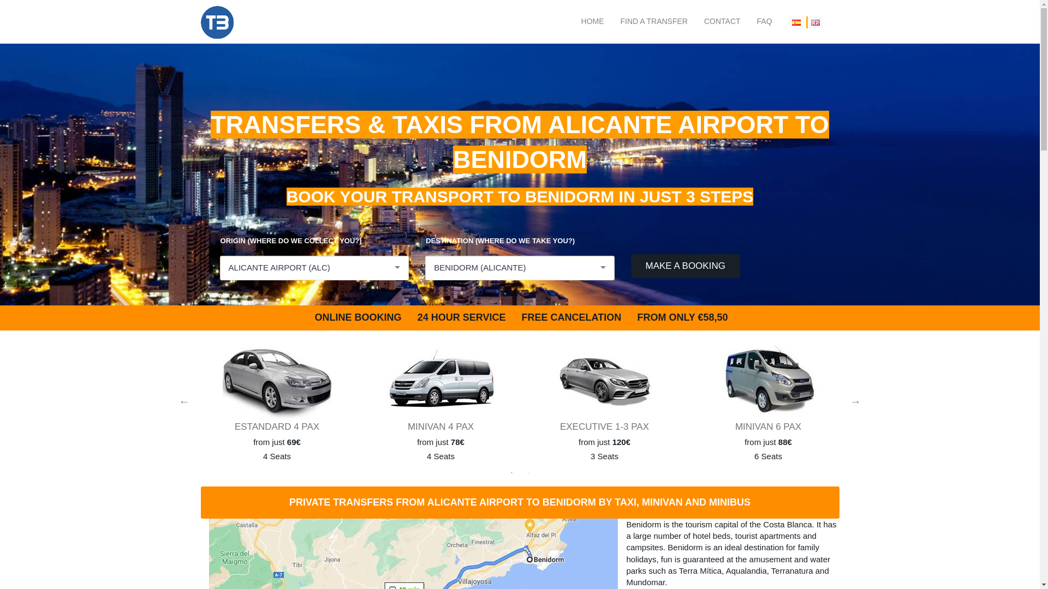 The height and width of the screenshot is (589, 1048). What do you see at coordinates (460, 317) in the screenshot?
I see `Service 24 hours a day with telephone attention.` at bounding box center [460, 317].